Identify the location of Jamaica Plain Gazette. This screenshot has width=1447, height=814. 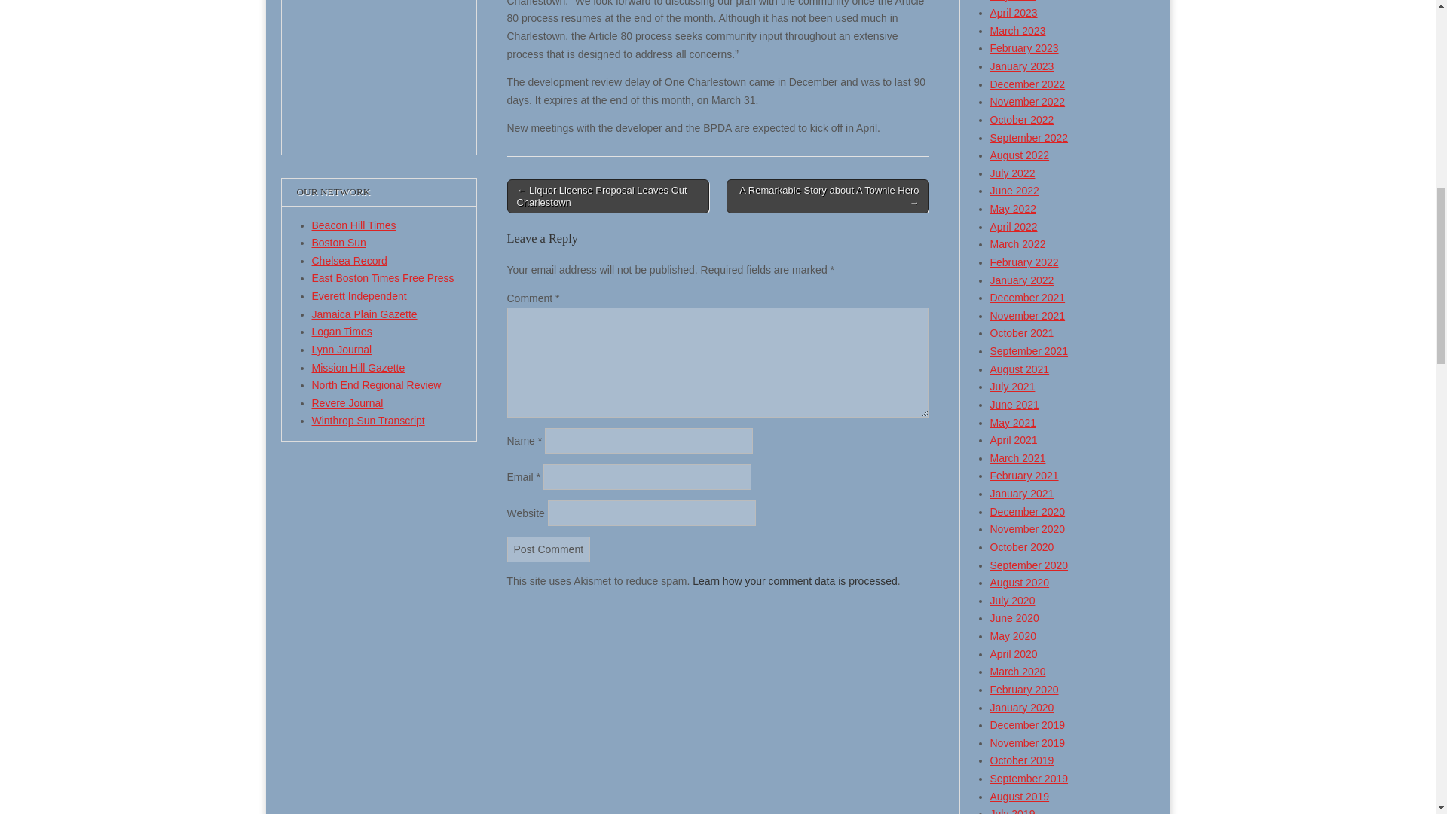
(365, 314).